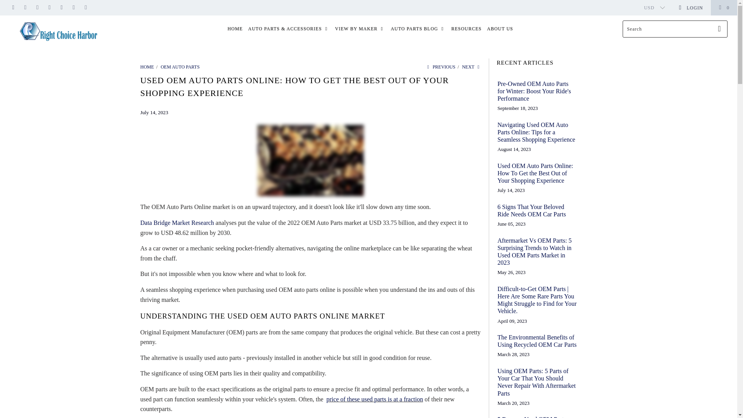 This screenshot has width=743, height=418. Describe the element at coordinates (73, 8) in the screenshot. I see `rightchoiceautoparts on Instagram` at that location.